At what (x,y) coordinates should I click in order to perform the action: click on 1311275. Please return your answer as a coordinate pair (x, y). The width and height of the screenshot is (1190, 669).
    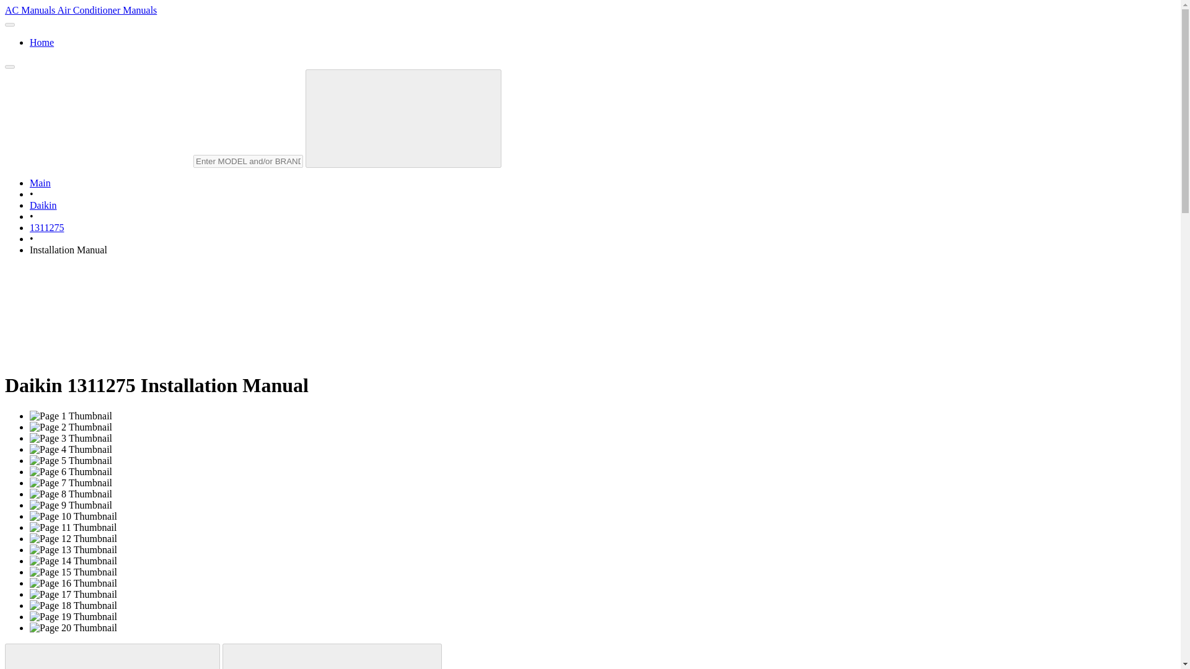
    Looking at the image, I should click on (47, 227).